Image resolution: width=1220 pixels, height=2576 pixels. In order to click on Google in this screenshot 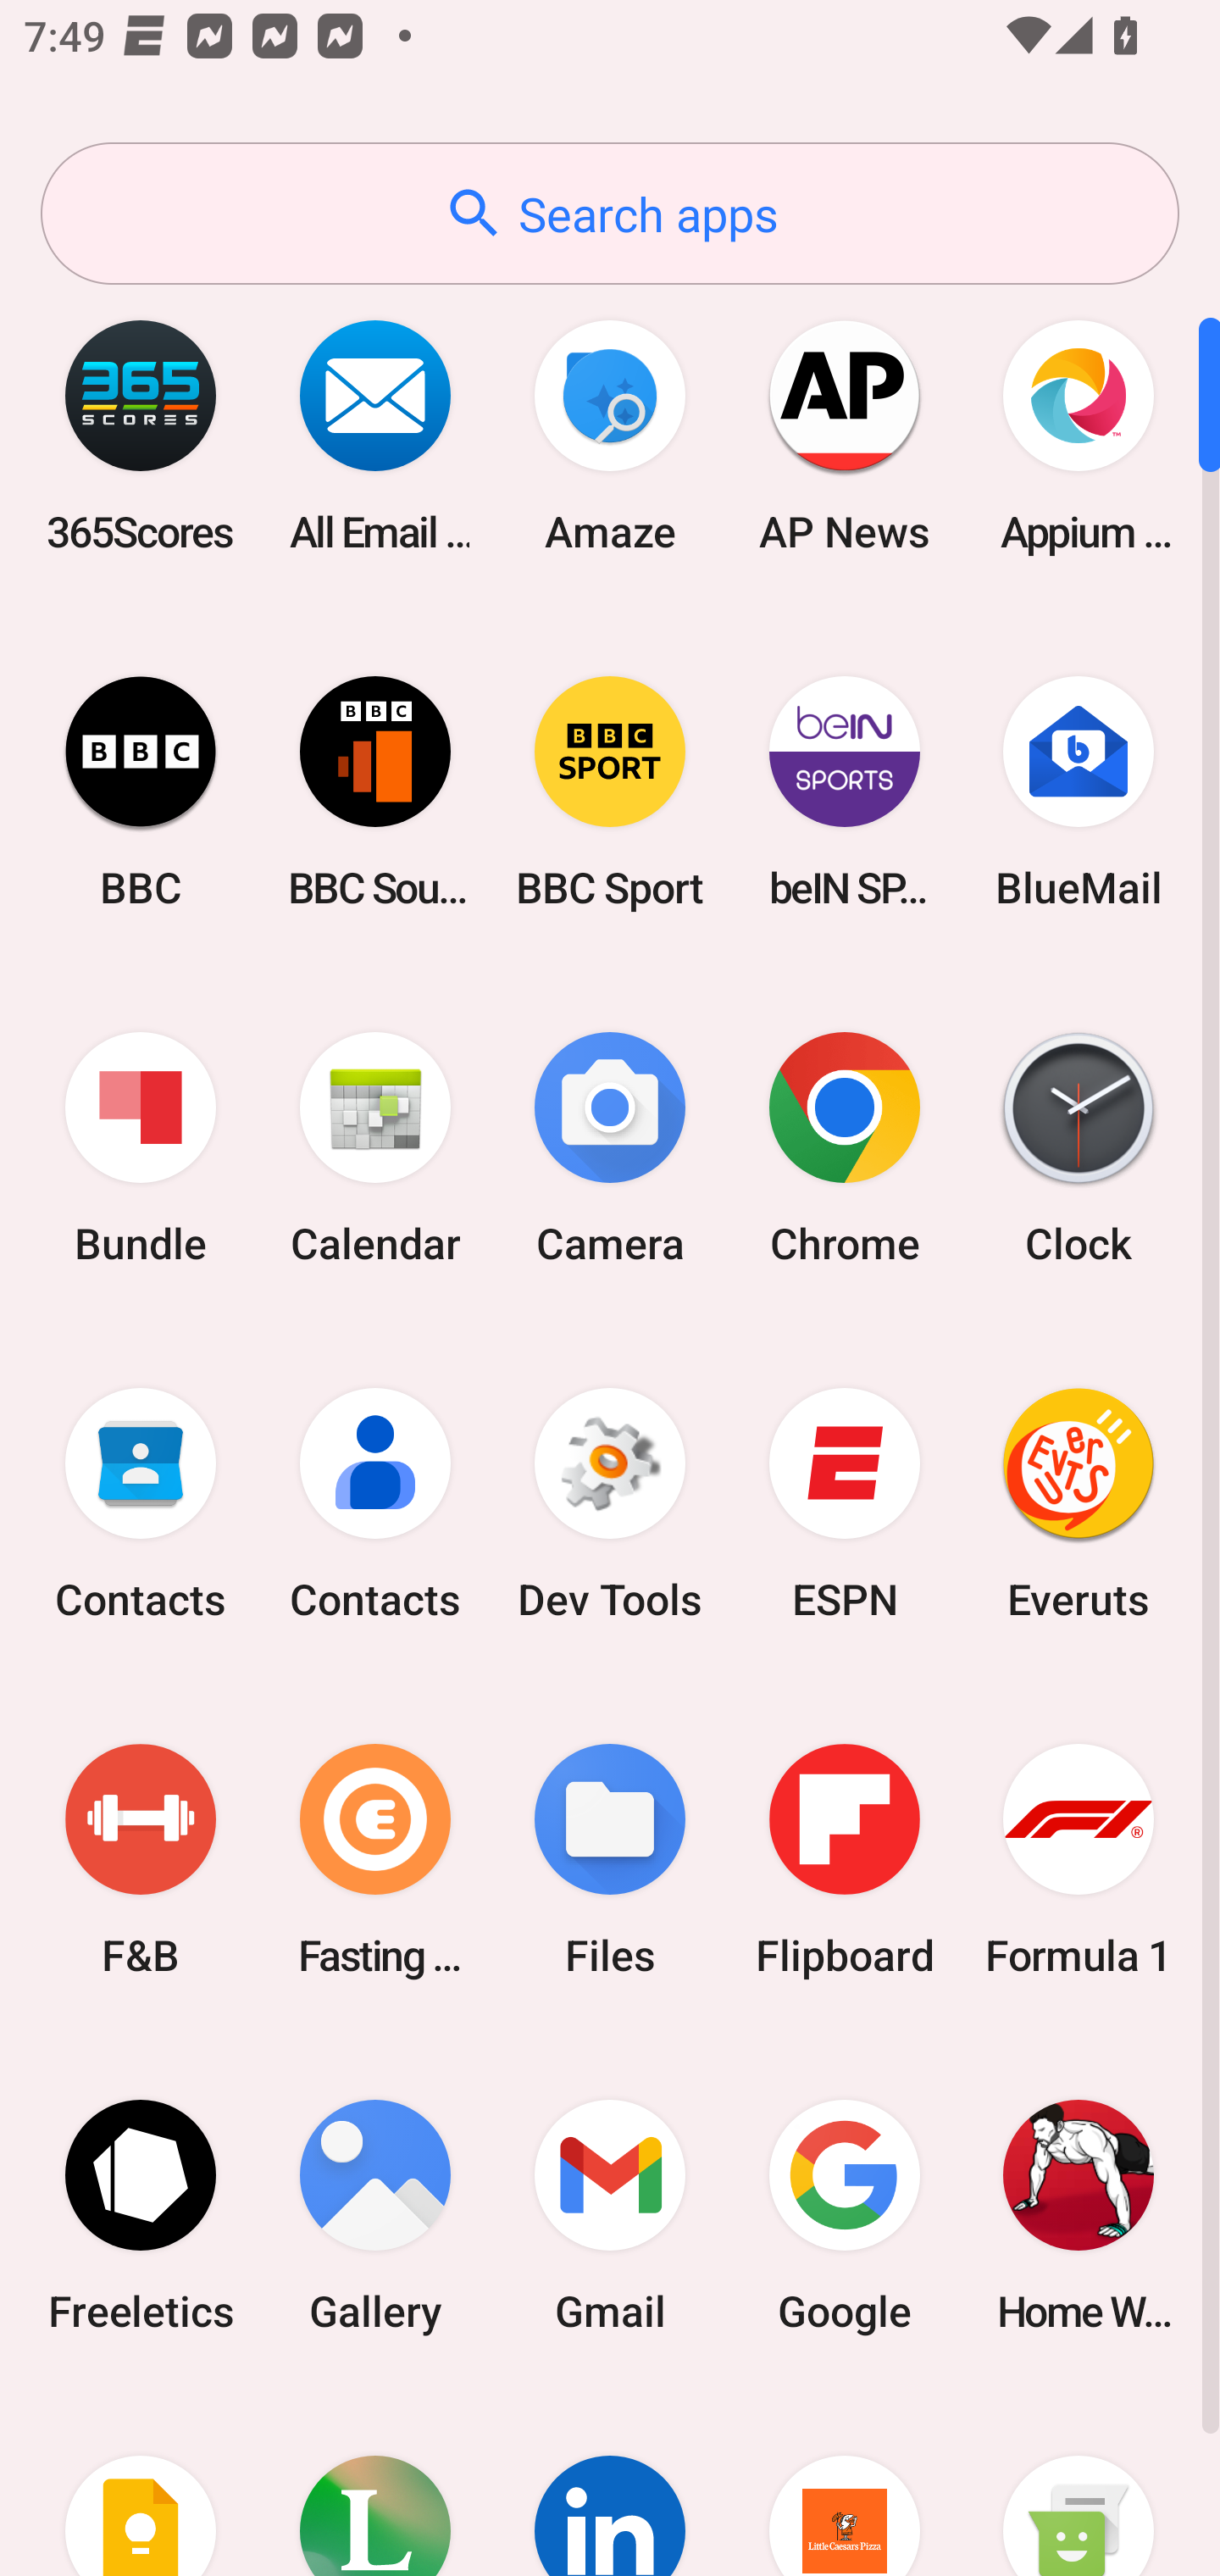, I will do `click(844, 2215)`.